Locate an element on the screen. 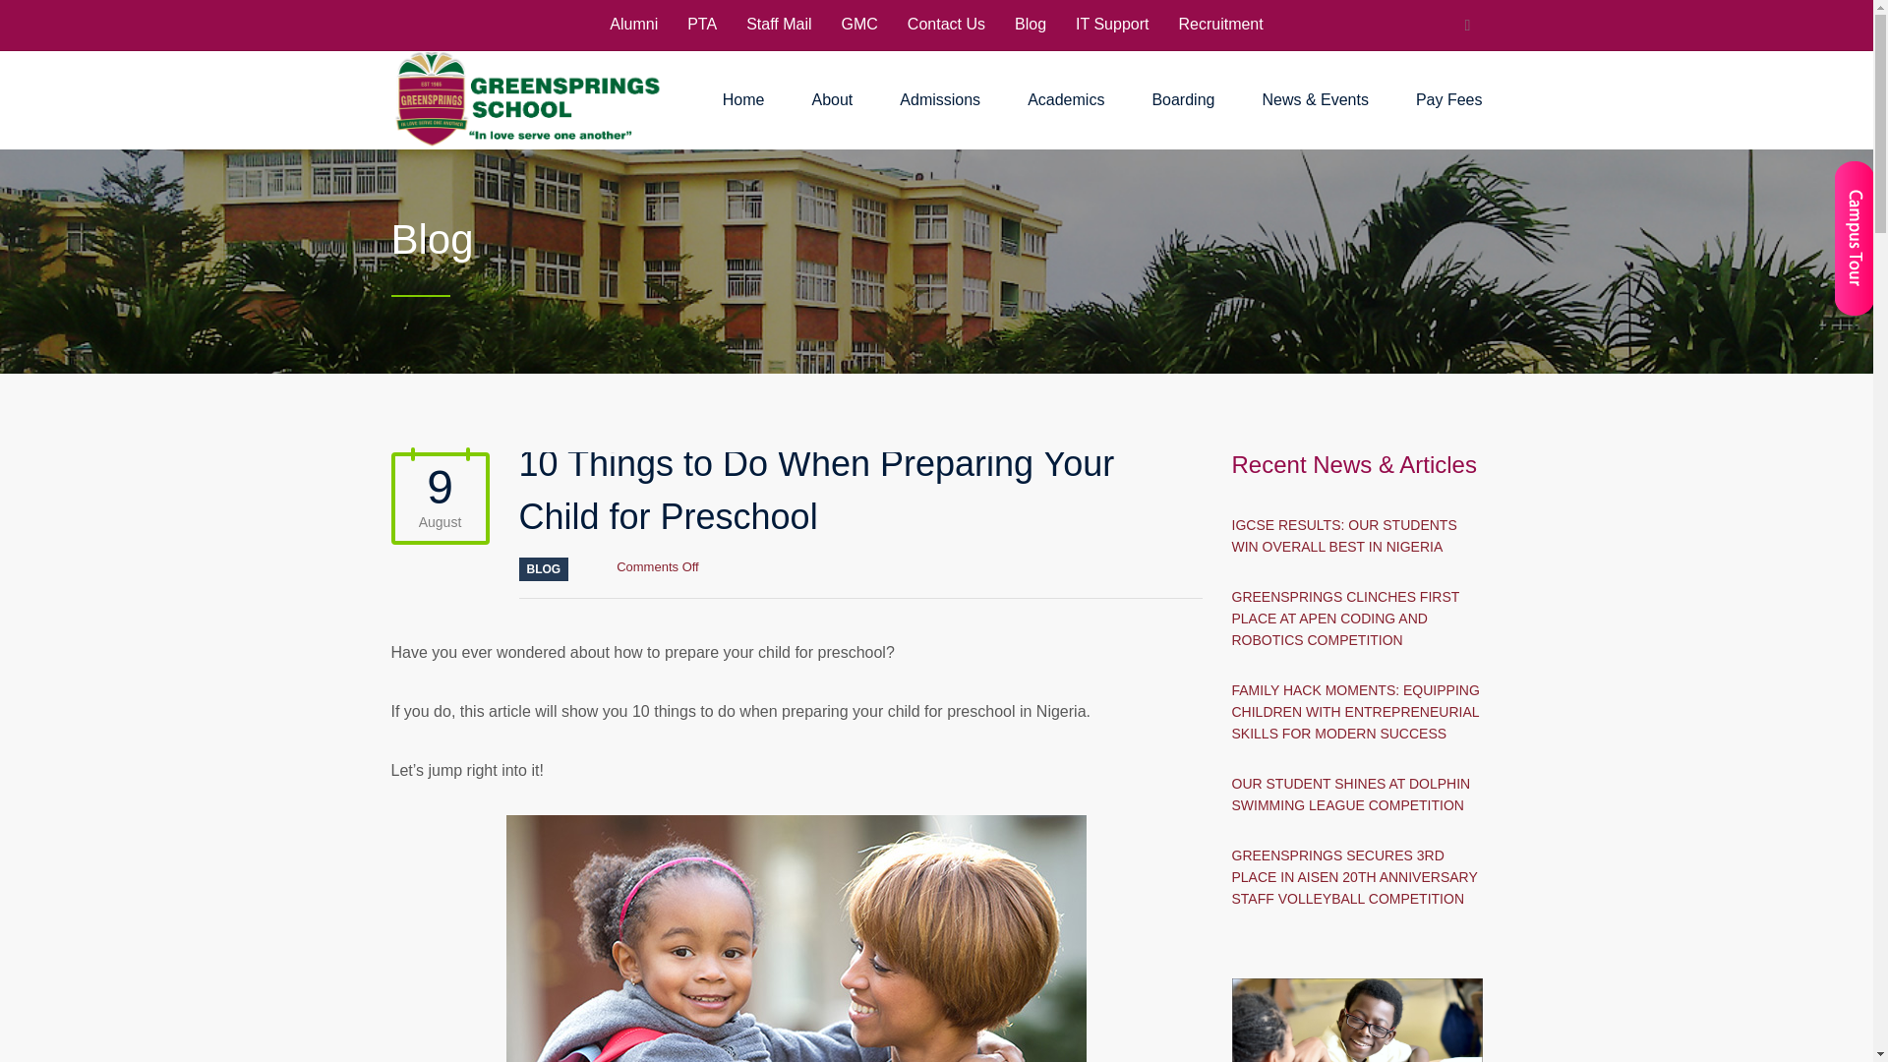 This screenshot has height=1062, width=1888. Blog is located at coordinates (1031, 24).